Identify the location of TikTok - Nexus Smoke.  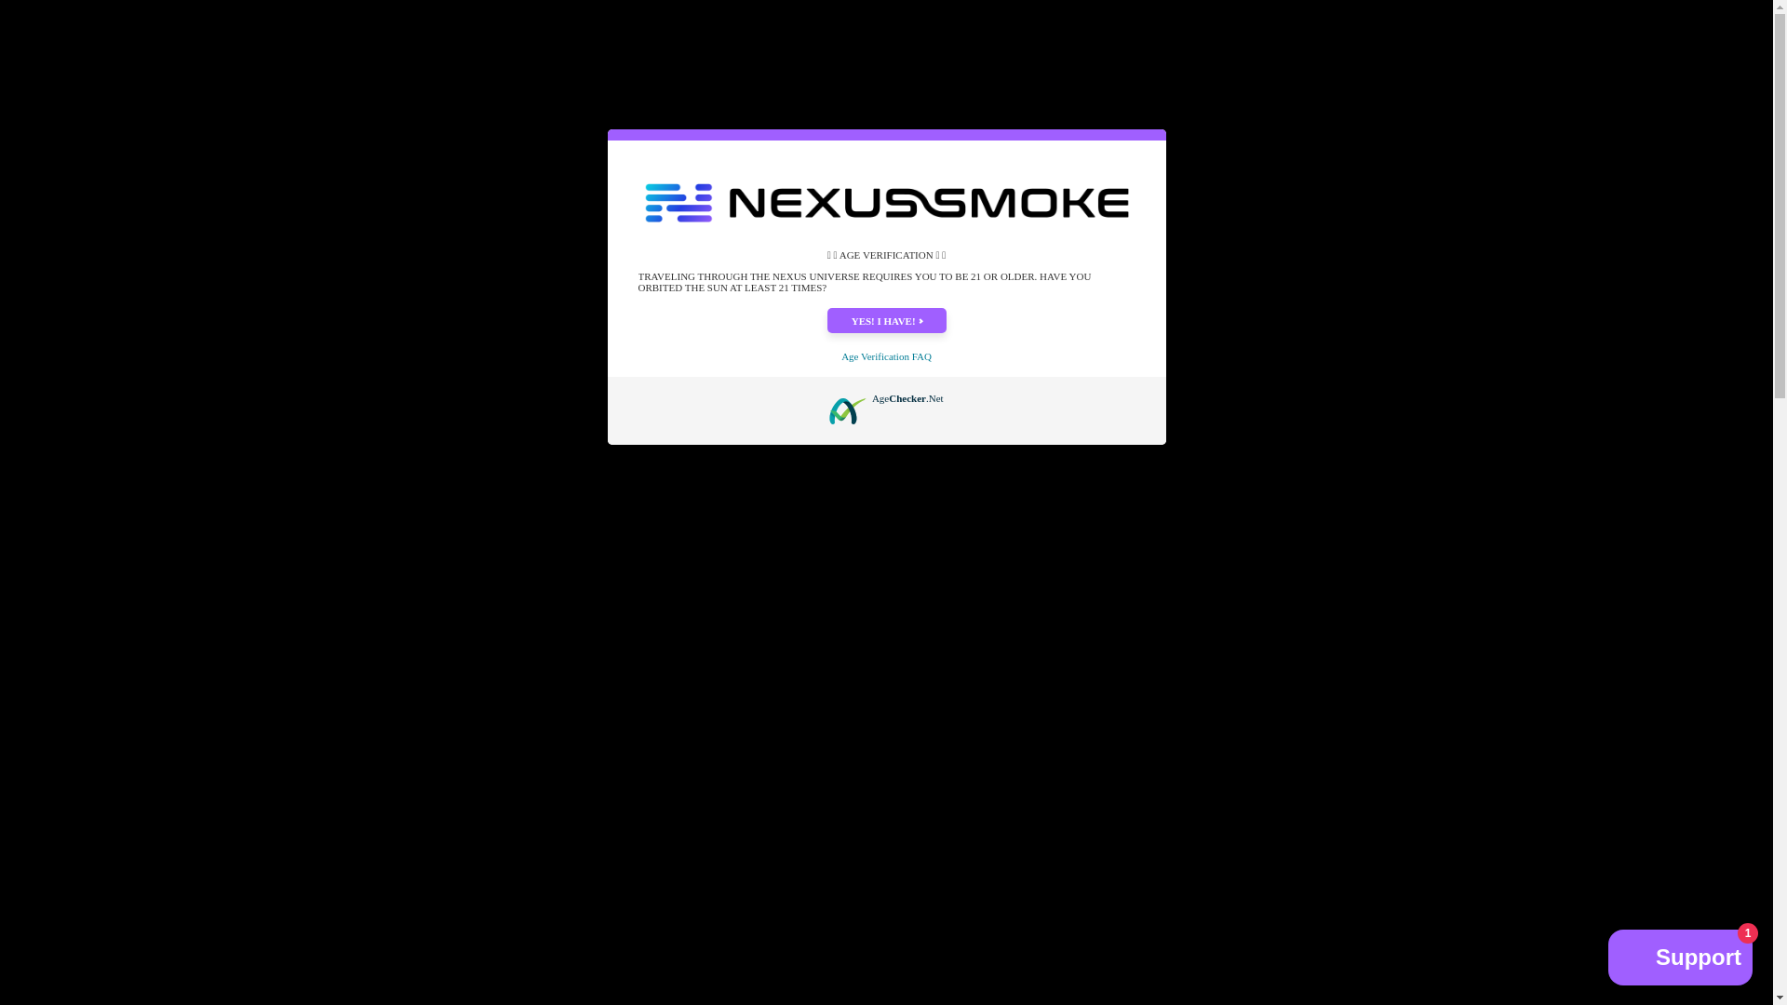
(1474, 186).